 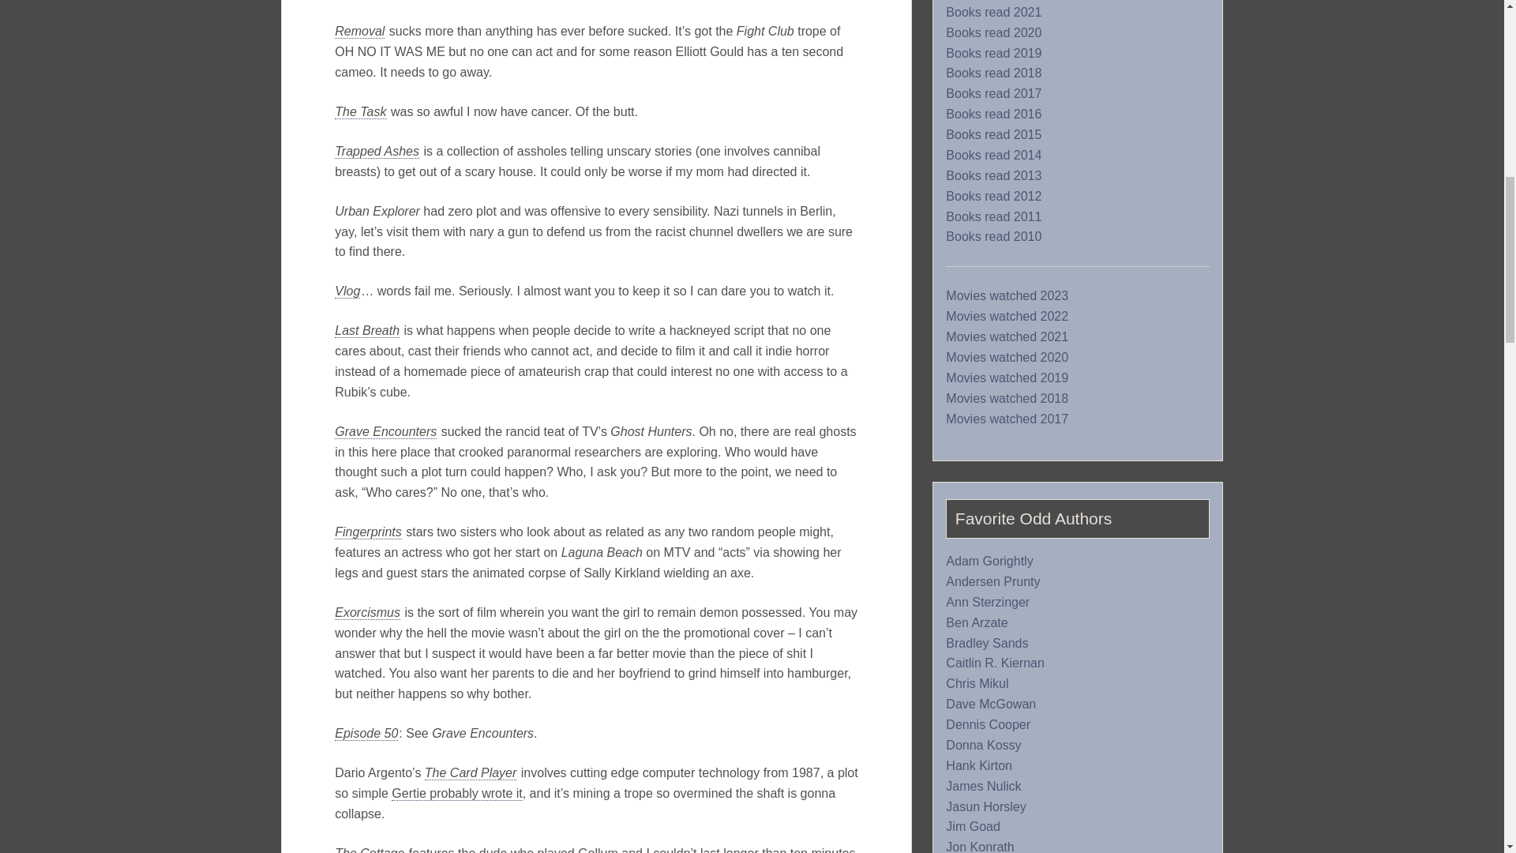 I want to click on Trapped Ashes, so click(x=377, y=151).